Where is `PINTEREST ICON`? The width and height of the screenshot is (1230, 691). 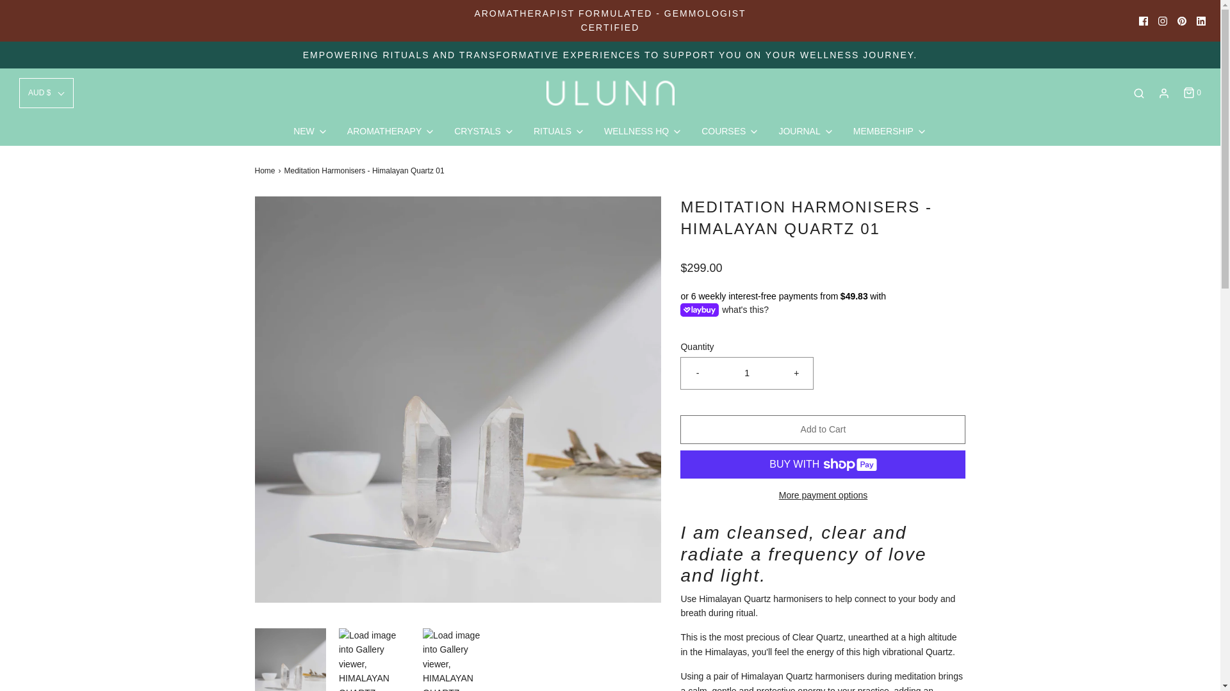
PINTEREST ICON is located at coordinates (1181, 20).